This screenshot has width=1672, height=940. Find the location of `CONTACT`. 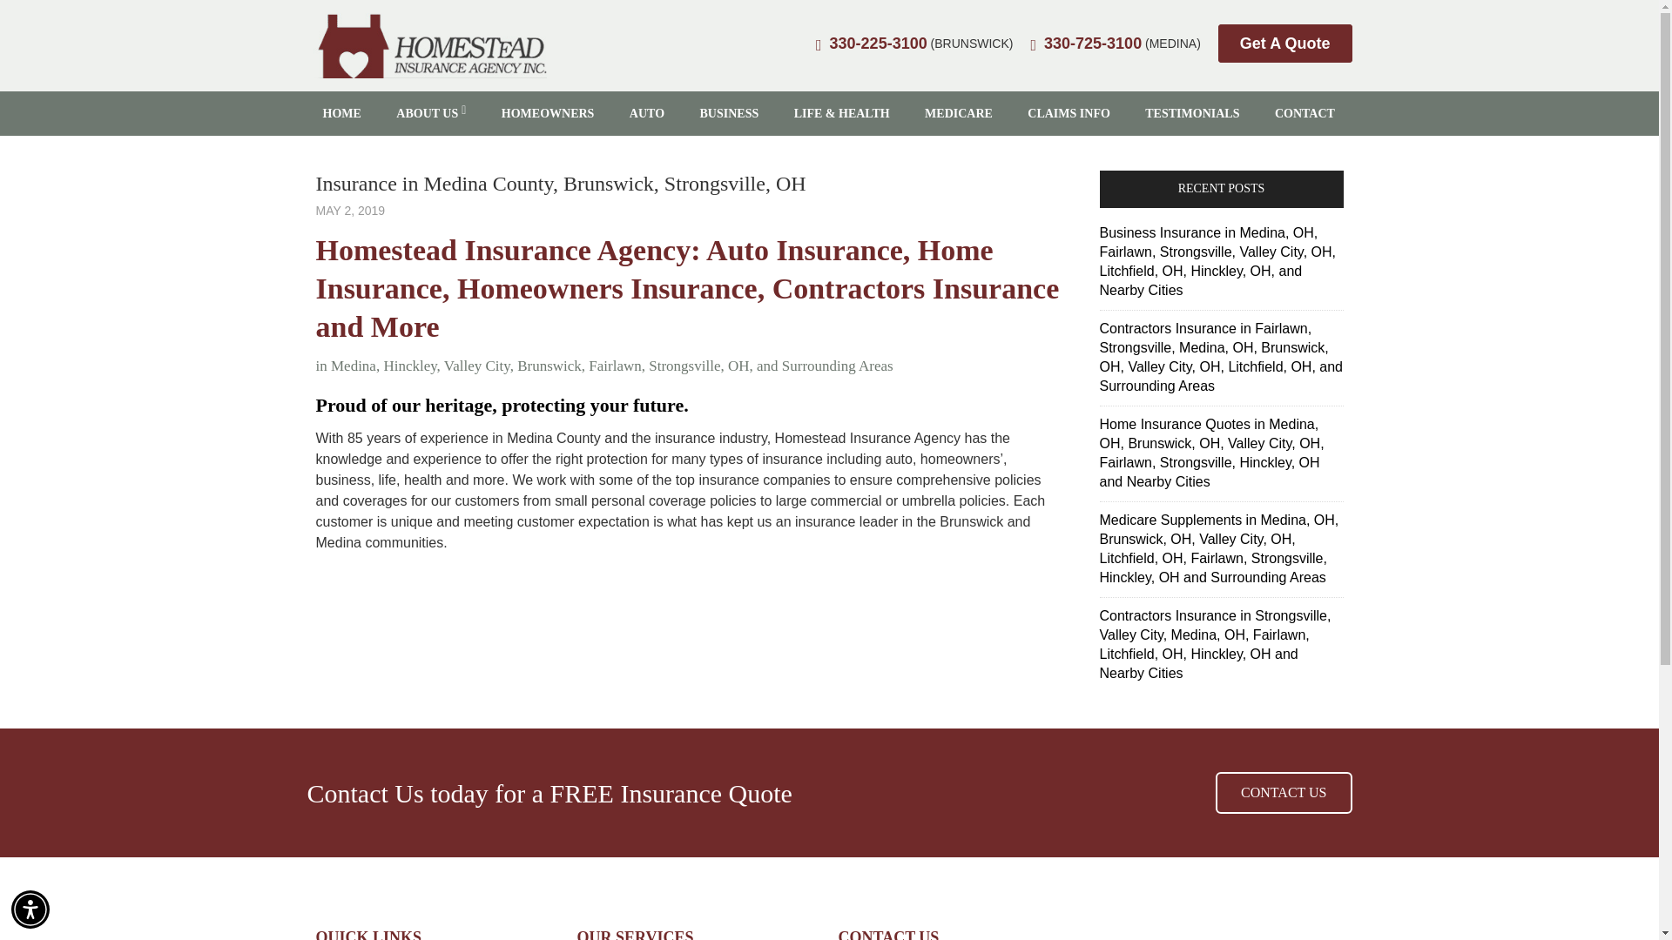

CONTACT is located at coordinates (1305, 113).